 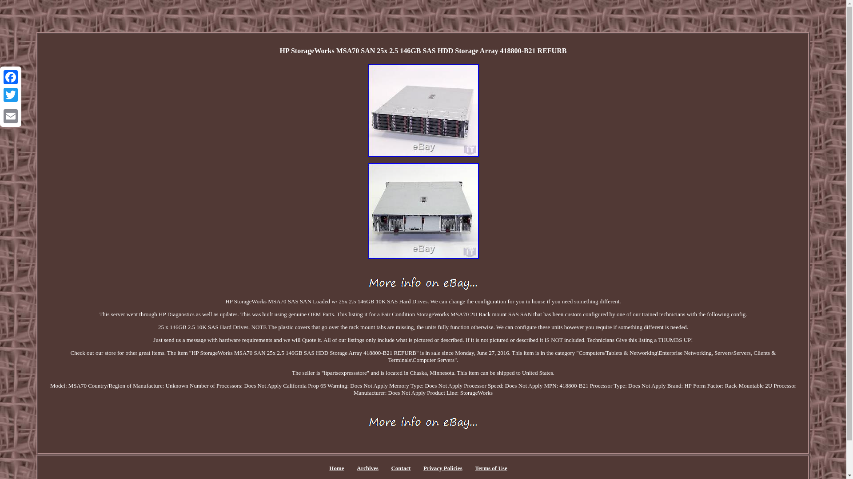 I want to click on Facebook, so click(x=11, y=77).